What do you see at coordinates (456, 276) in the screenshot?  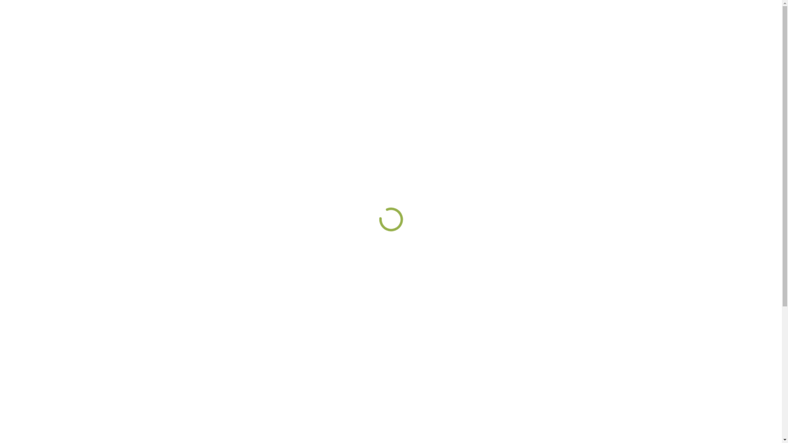 I see `Restaurant Customer Loyalty Programs` at bounding box center [456, 276].